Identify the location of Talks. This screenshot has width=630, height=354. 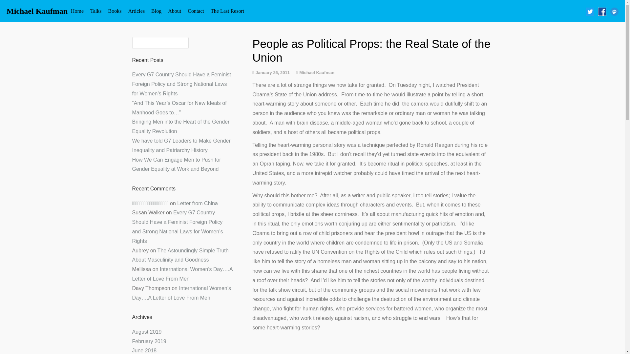
(95, 11).